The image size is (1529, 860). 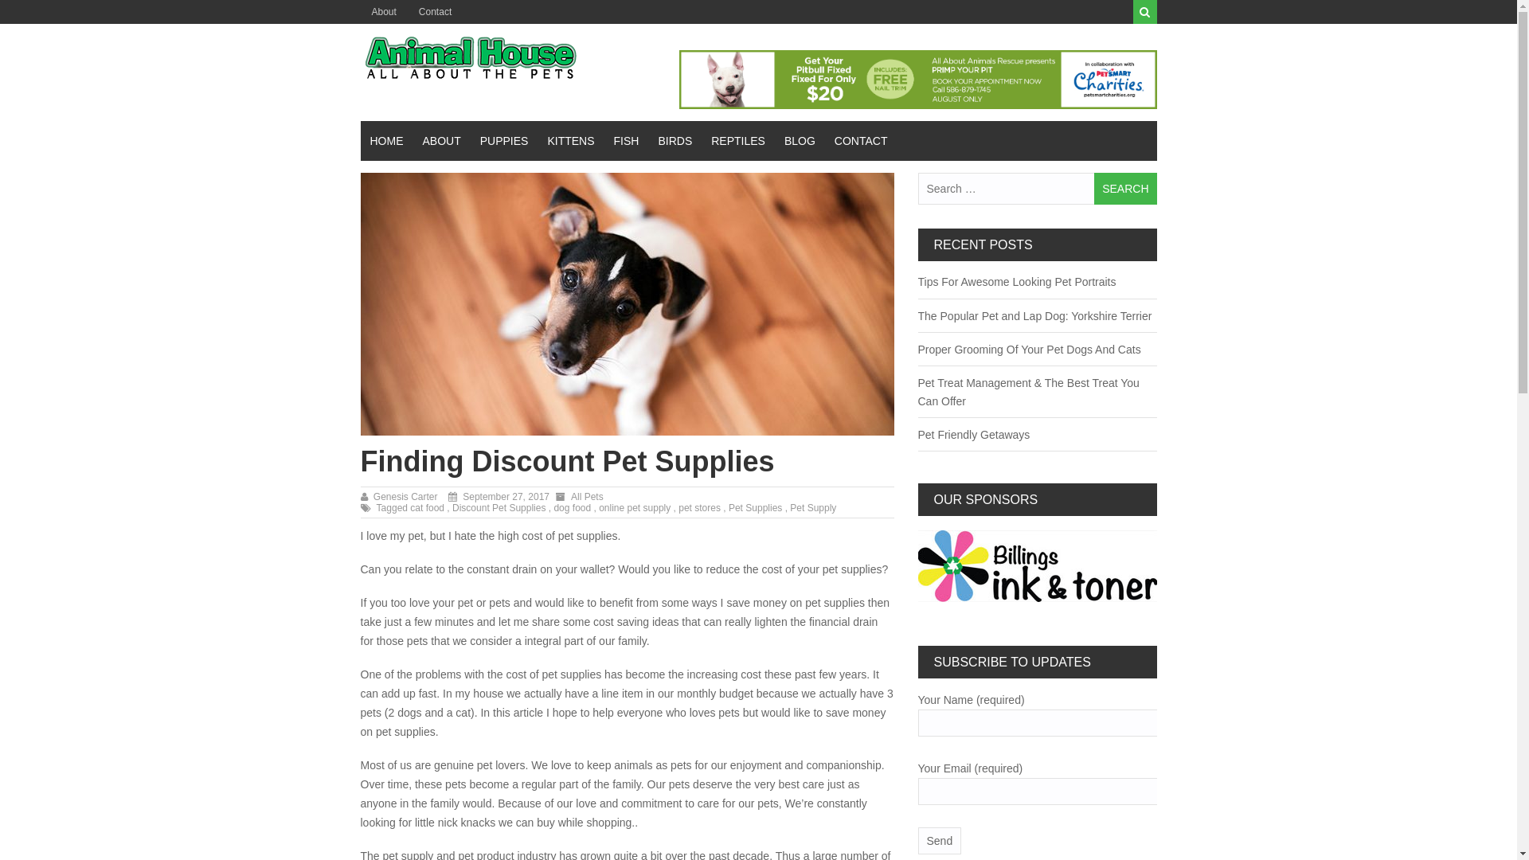 I want to click on Tips For Awesome Looking Pet Portraits, so click(x=1016, y=282).